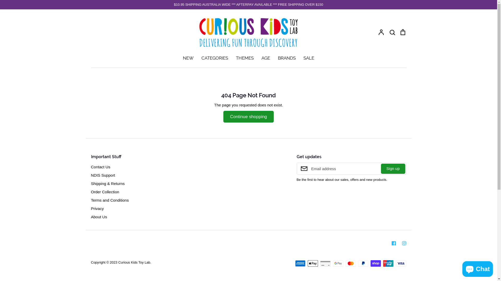 The height and width of the screenshot is (281, 501). Describe the element at coordinates (478, 268) in the screenshot. I see `Shopify online store chat` at that location.